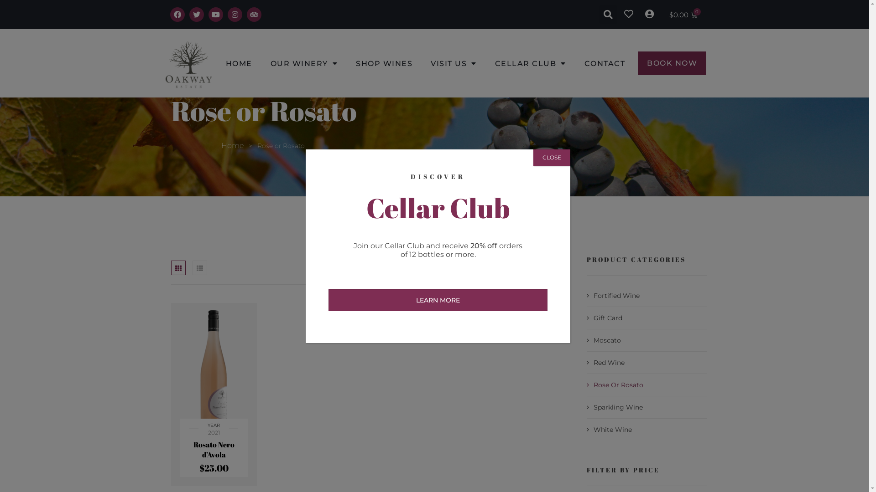 The image size is (876, 492). What do you see at coordinates (239, 63) in the screenshot?
I see `HOME` at bounding box center [239, 63].